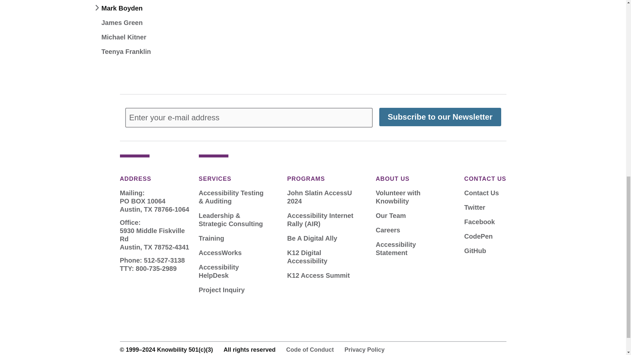  I want to click on Michael Kitner, so click(124, 37).